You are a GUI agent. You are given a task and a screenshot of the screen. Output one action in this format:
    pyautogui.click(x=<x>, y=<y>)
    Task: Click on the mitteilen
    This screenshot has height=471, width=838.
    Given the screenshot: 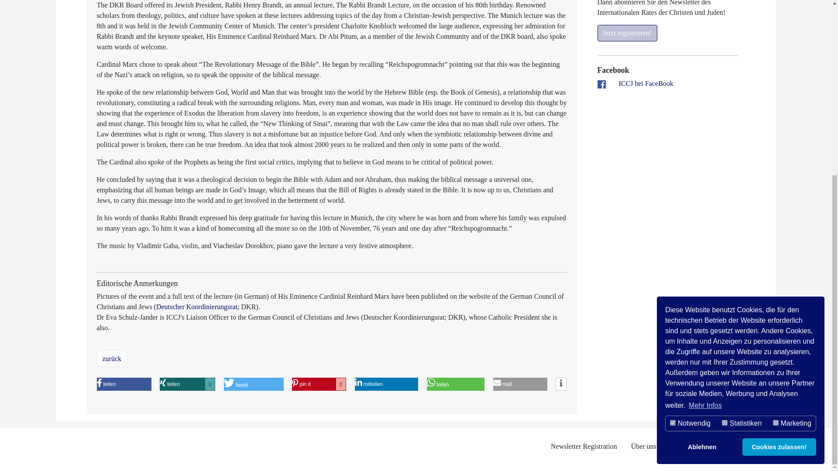 What is the action you would take?
    pyautogui.click(x=343, y=384)
    